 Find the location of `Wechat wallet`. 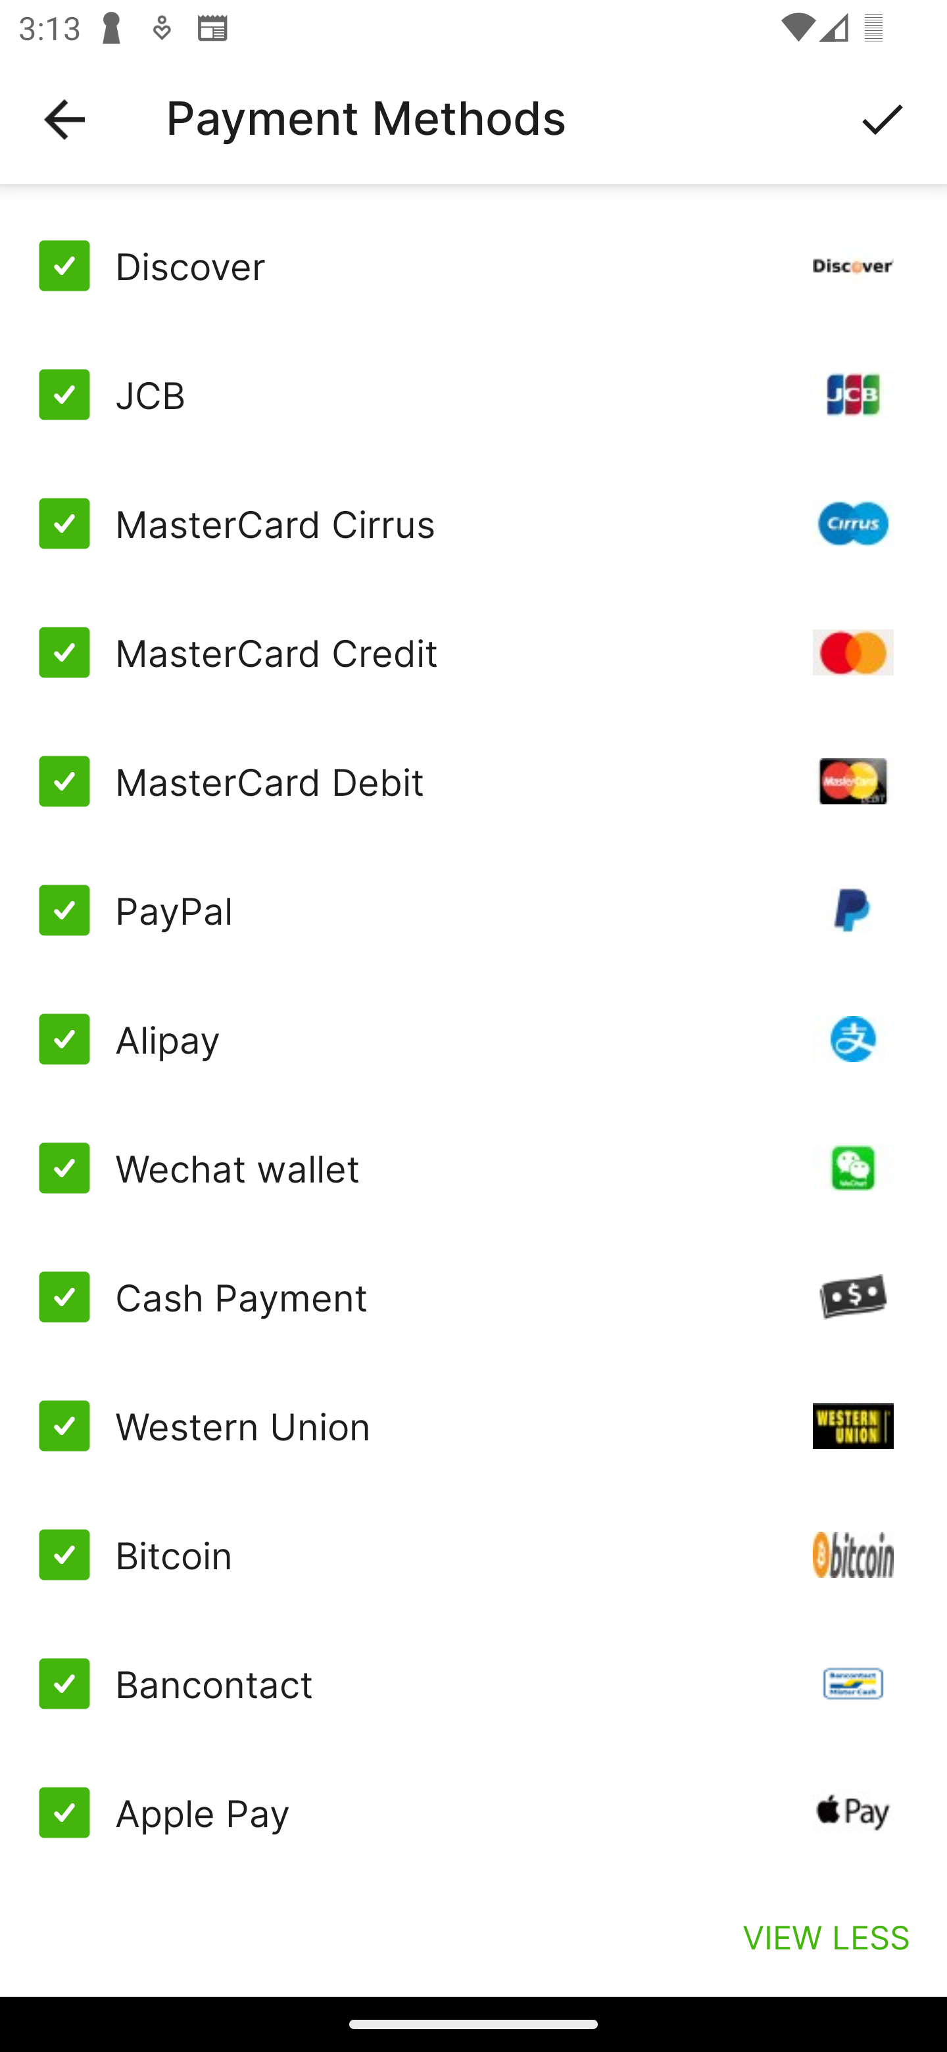

Wechat wallet is located at coordinates (473, 1168).